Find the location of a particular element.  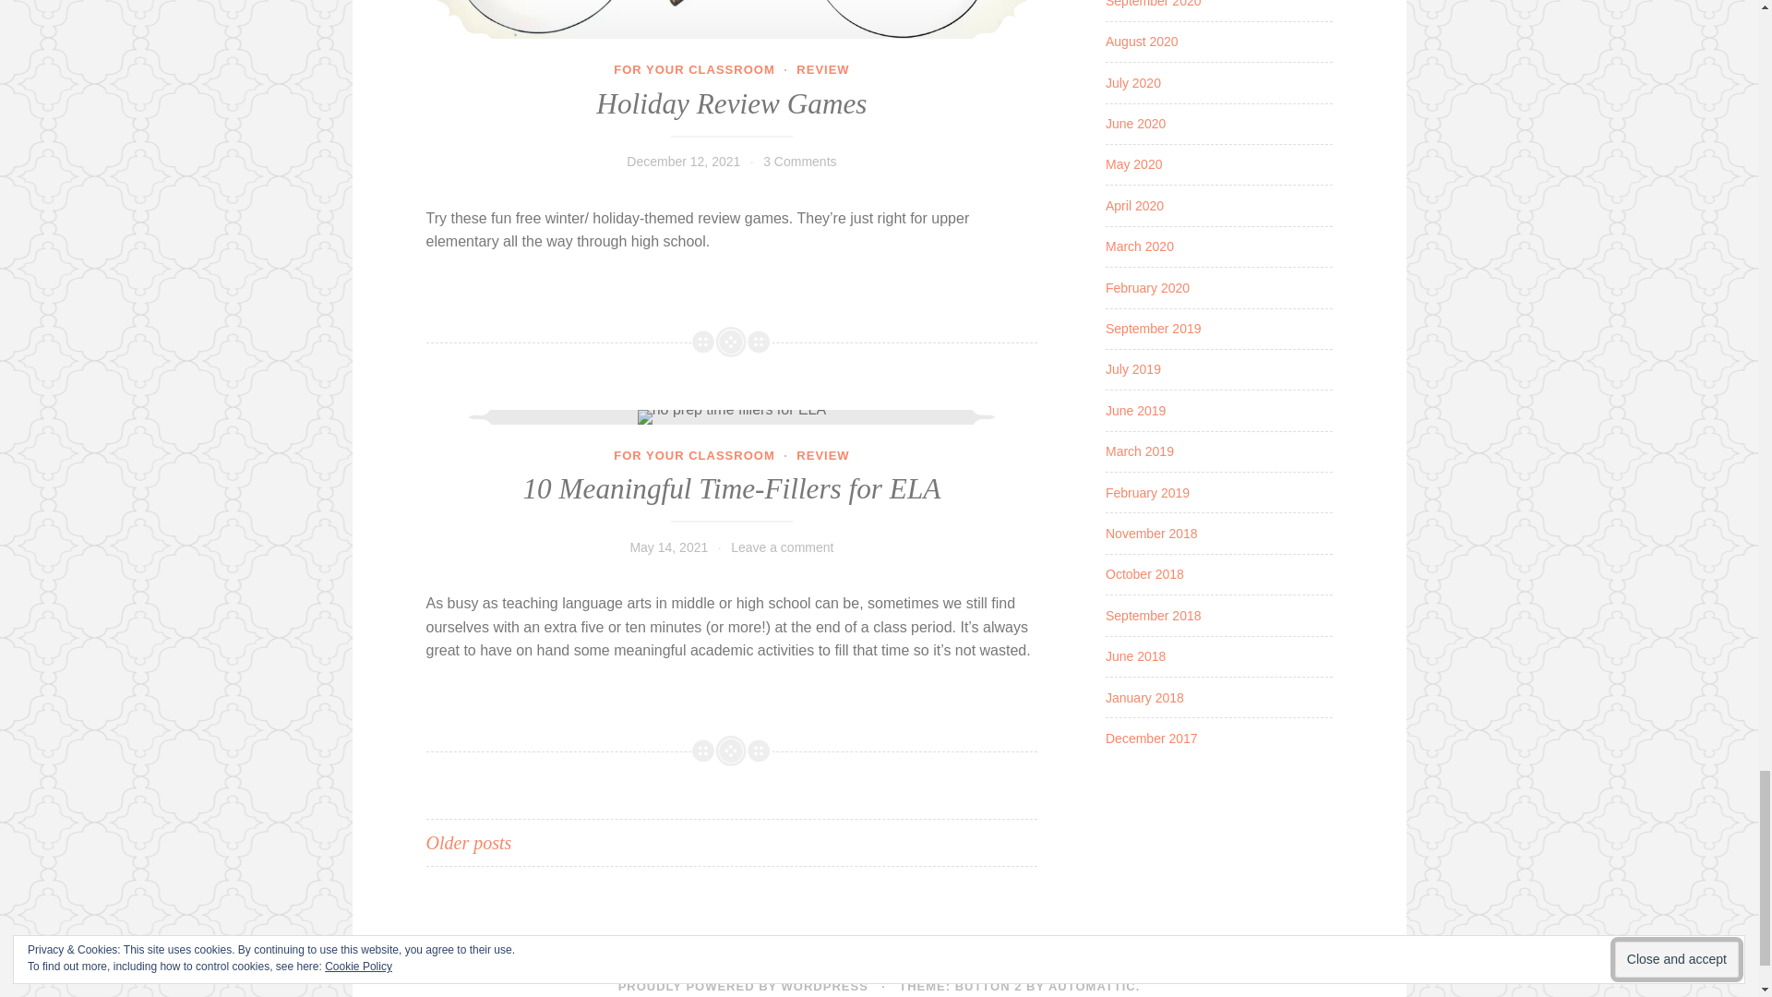

10 Meaningful Time-Fillers for ELA is located at coordinates (733, 417).